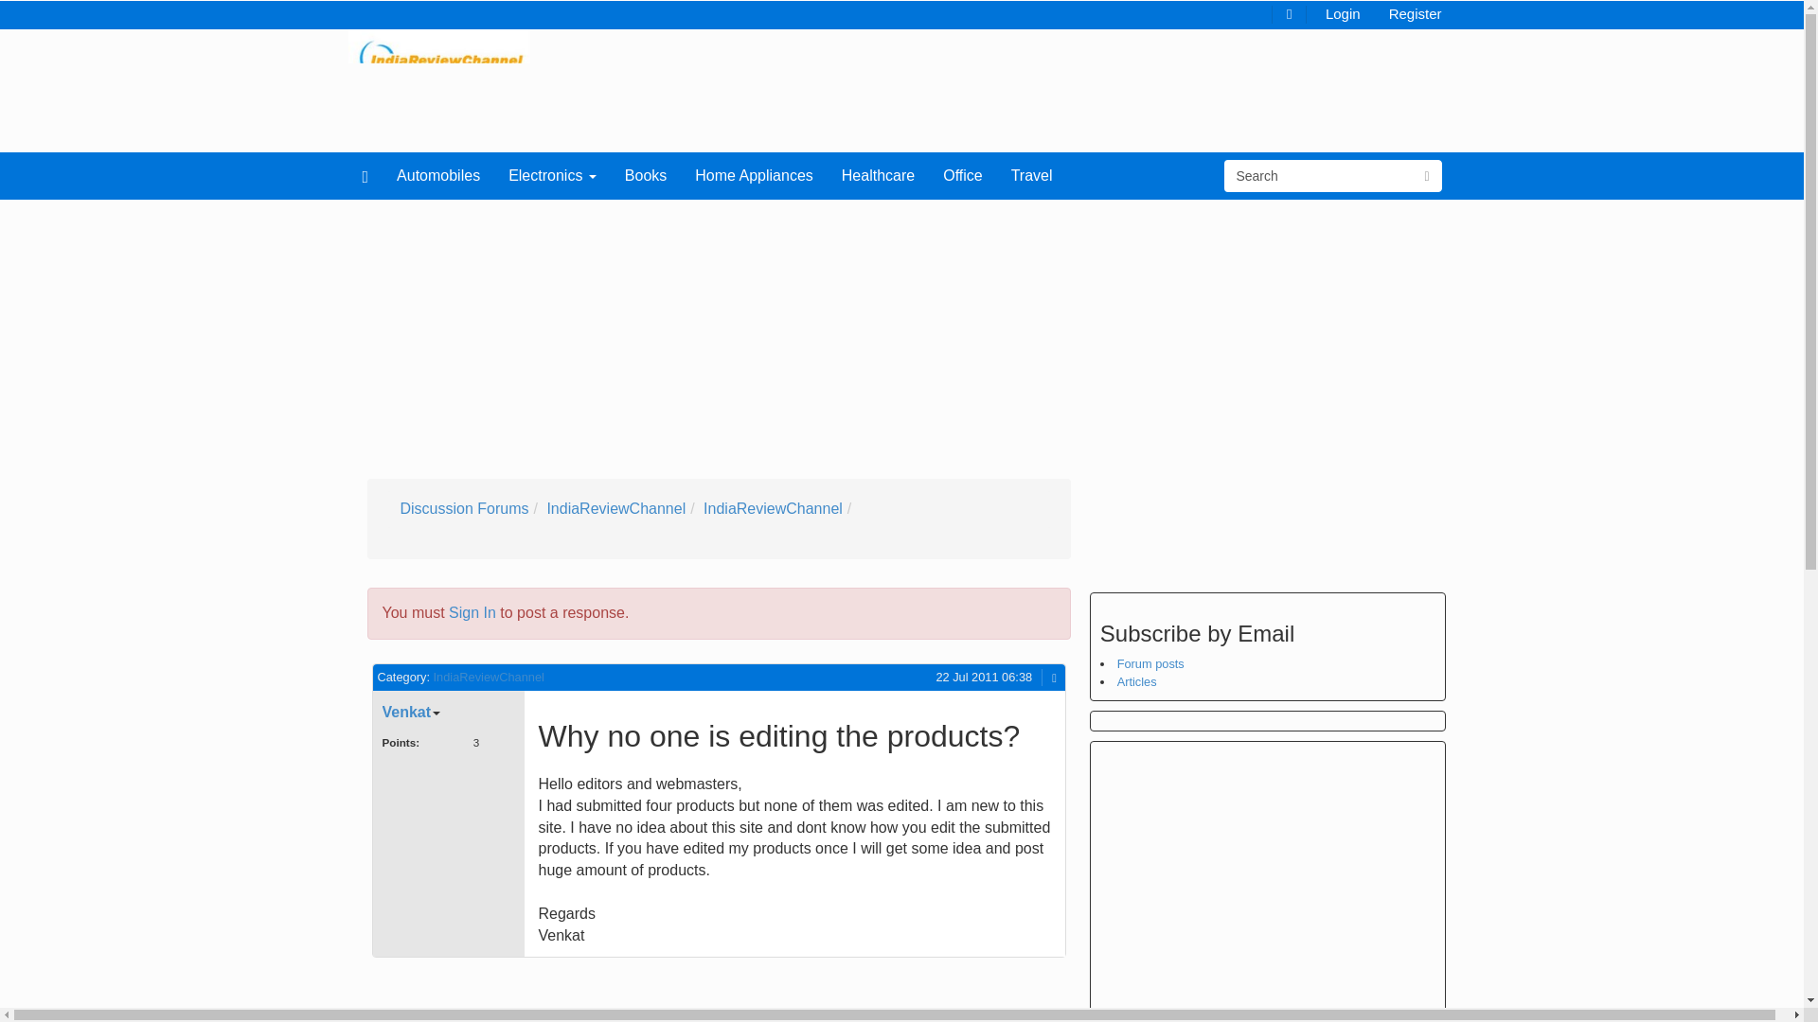 This screenshot has width=1818, height=1022. I want to click on Sign In, so click(472, 612).